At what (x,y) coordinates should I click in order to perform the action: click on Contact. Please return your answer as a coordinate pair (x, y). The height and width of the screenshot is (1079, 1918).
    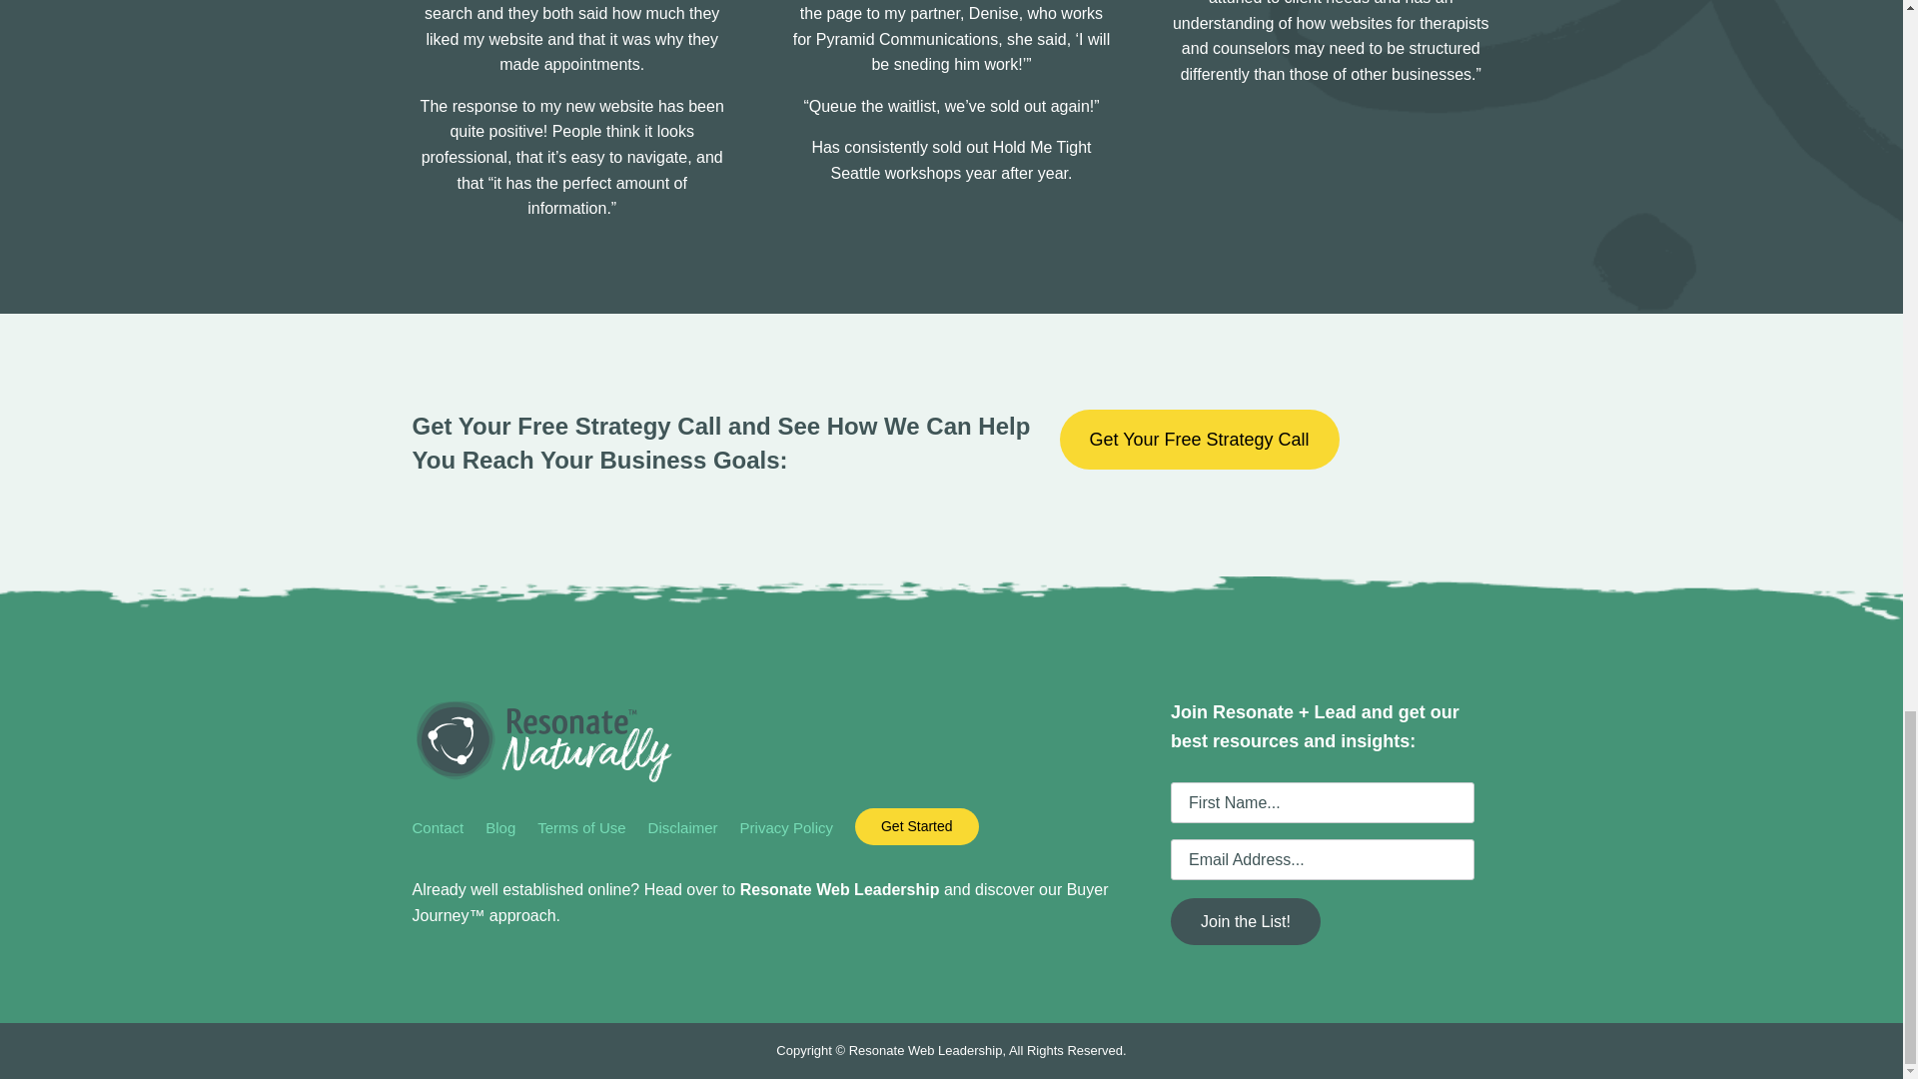
    Looking at the image, I should click on (438, 832).